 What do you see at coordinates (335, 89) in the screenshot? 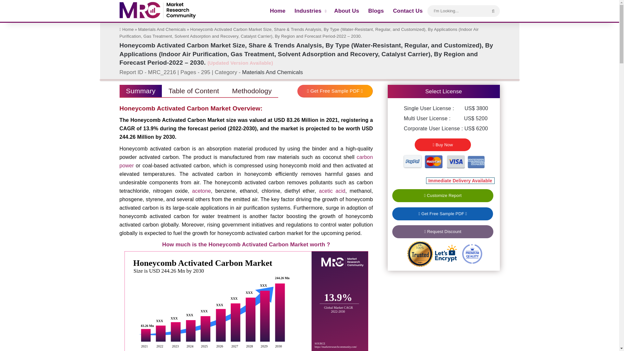
I see `Get Free Sample PDF` at bounding box center [335, 89].